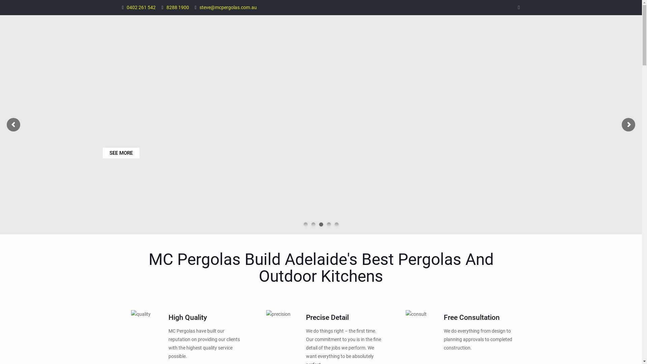 Image resolution: width=647 pixels, height=364 pixels. What do you see at coordinates (121, 153) in the screenshot?
I see `SEE MORE` at bounding box center [121, 153].